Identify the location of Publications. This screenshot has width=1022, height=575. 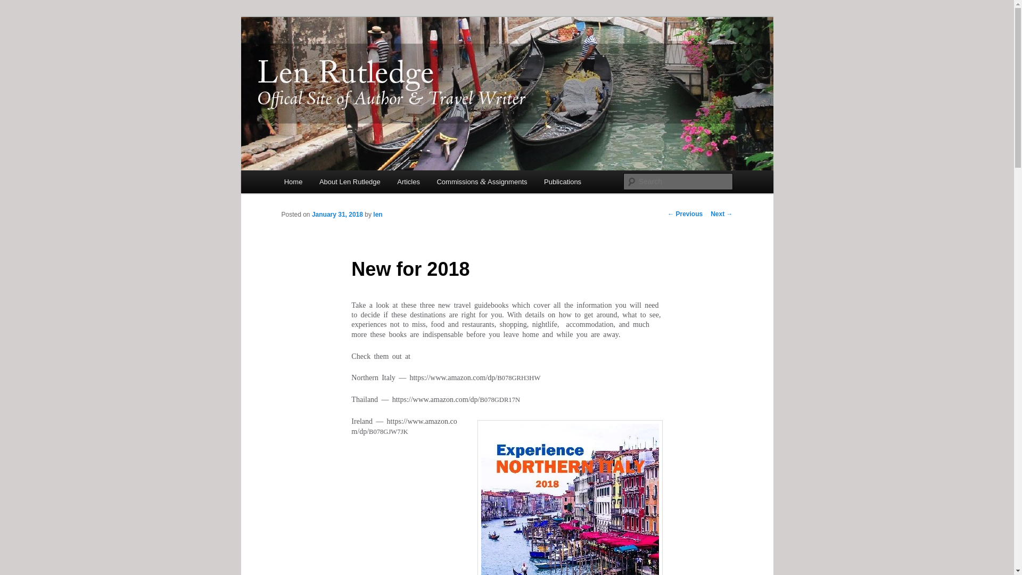
(562, 181).